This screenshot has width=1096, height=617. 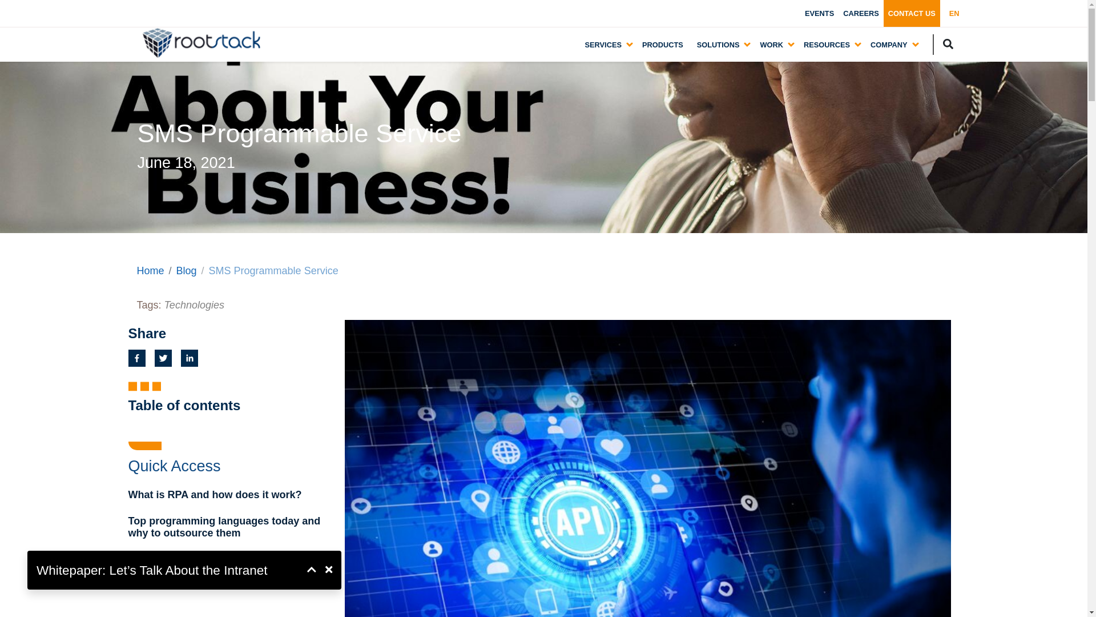 What do you see at coordinates (232, 527) in the screenshot?
I see `Top programming languages today and why to outsource them` at bounding box center [232, 527].